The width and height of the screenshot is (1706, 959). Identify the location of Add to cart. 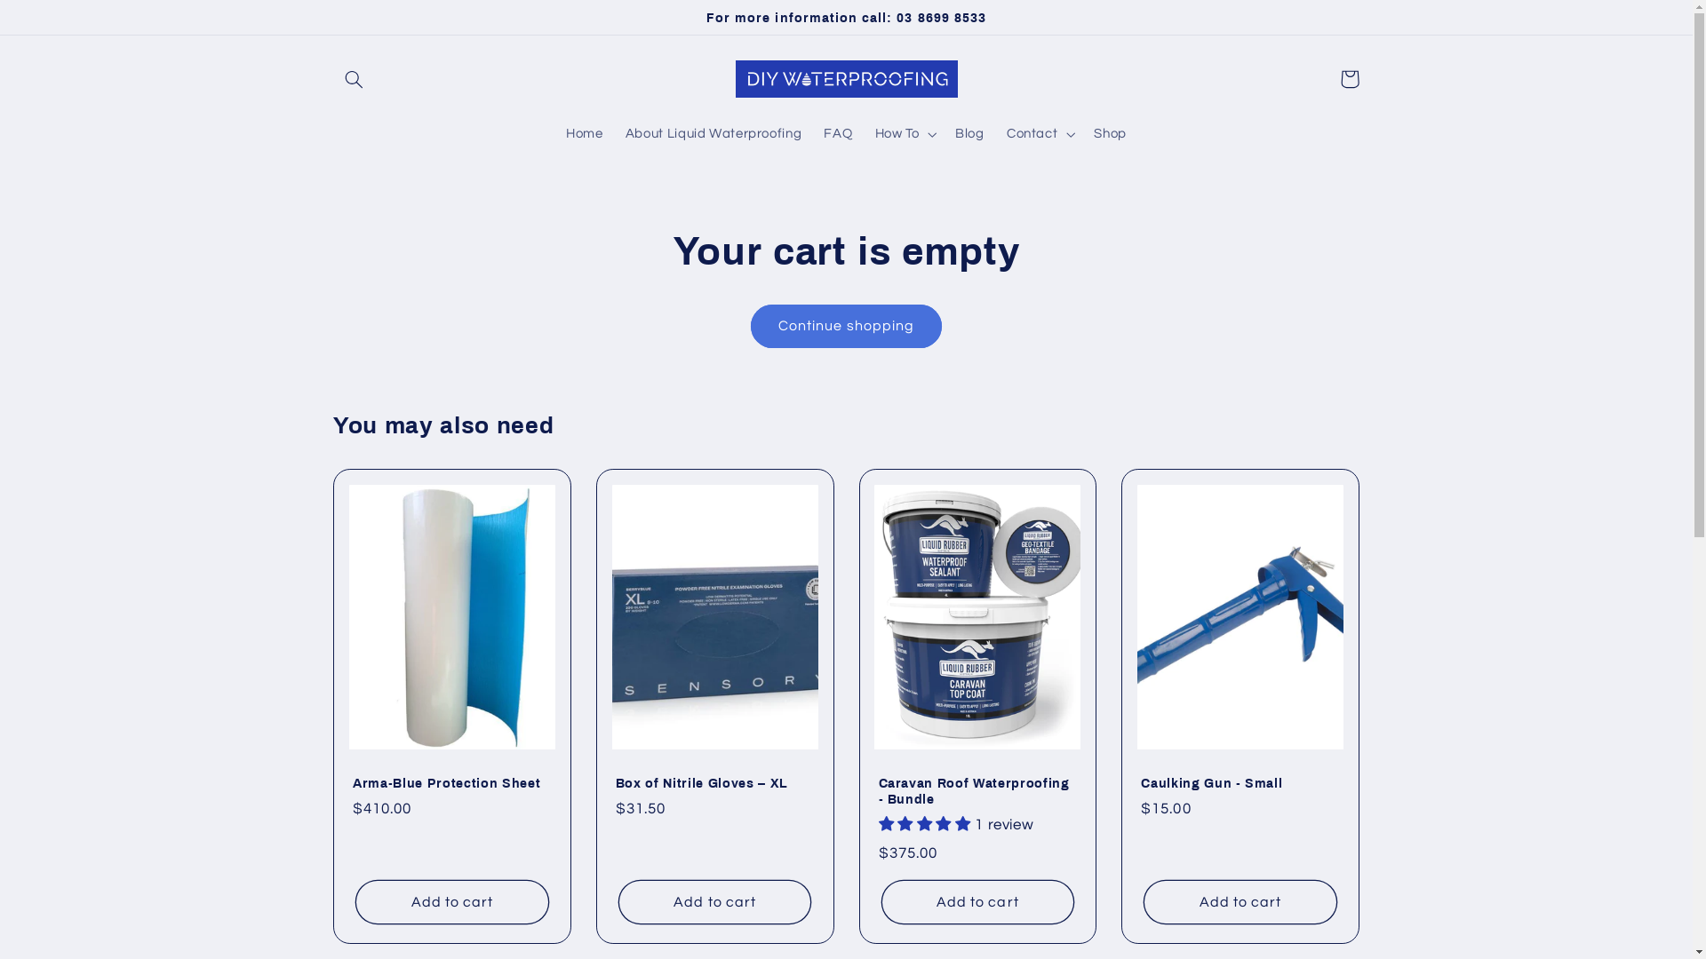
(451, 902).